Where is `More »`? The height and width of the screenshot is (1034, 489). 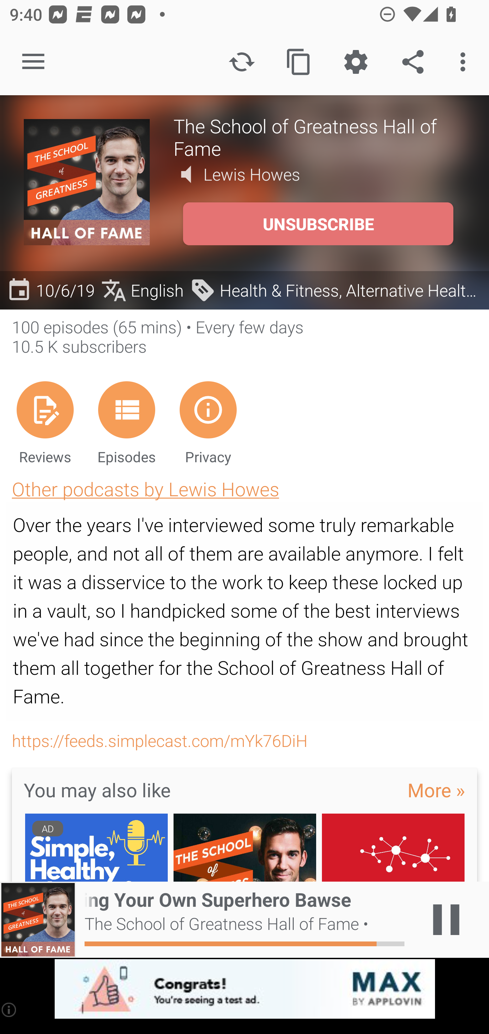 More » is located at coordinates (436, 789).